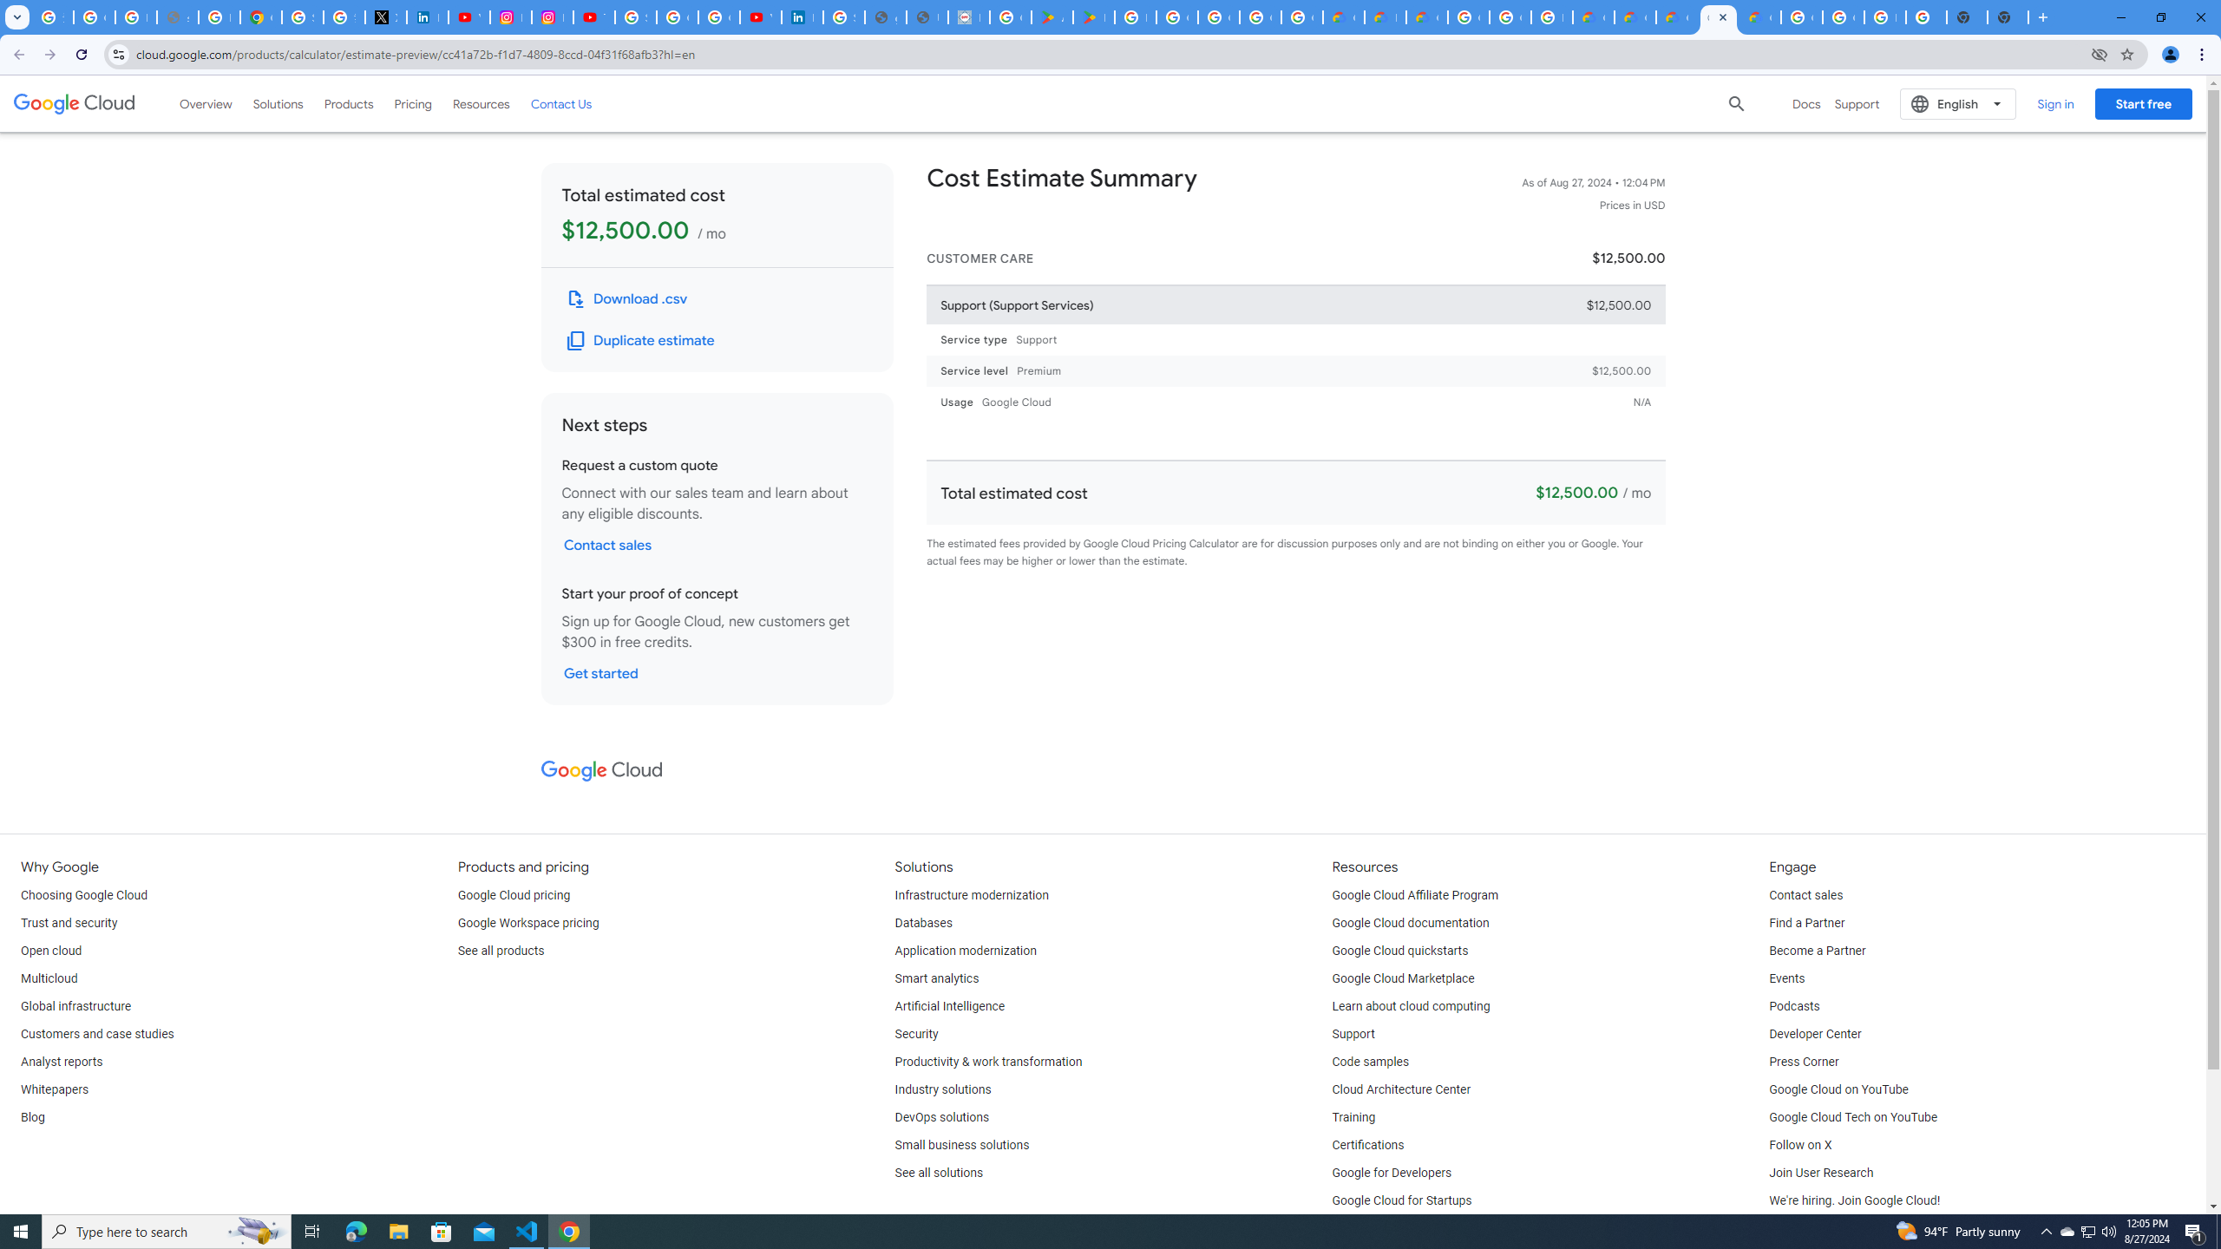  Describe the element at coordinates (1510, 17) in the screenshot. I see `Google Cloud Platform` at that location.